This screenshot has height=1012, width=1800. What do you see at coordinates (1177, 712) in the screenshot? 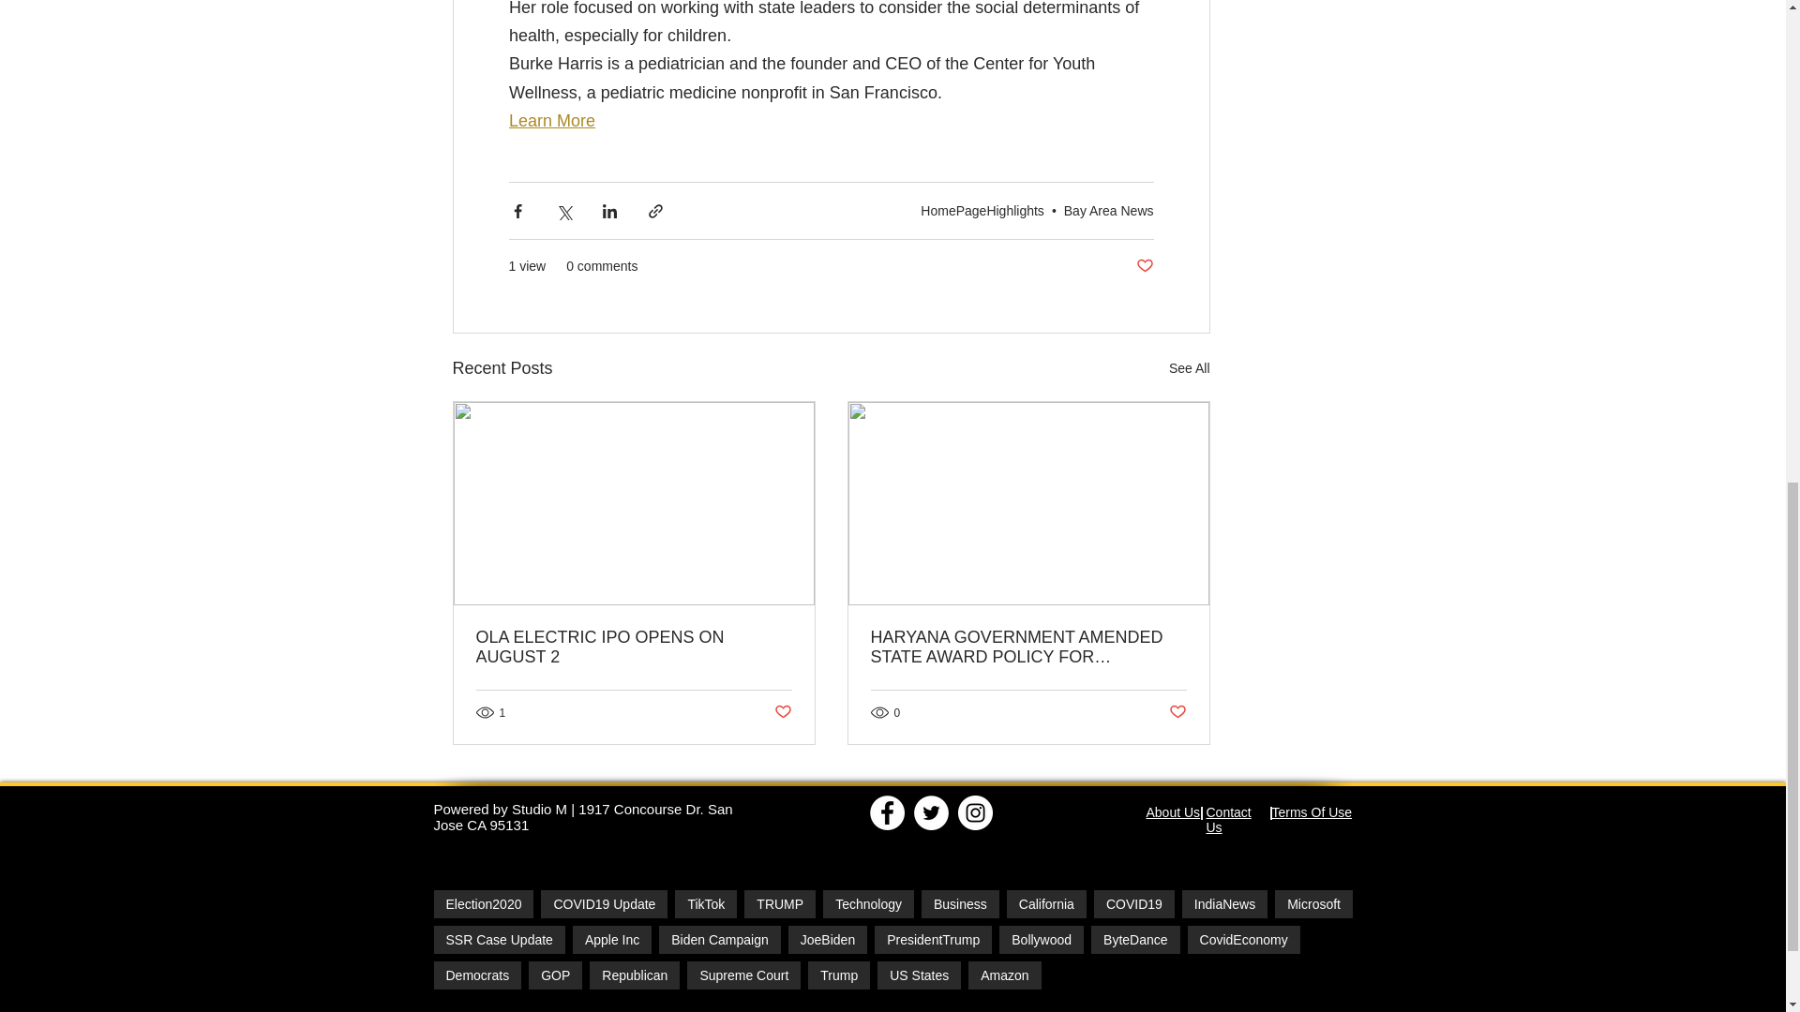
I see `Post not marked as liked` at bounding box center [1177, 712].